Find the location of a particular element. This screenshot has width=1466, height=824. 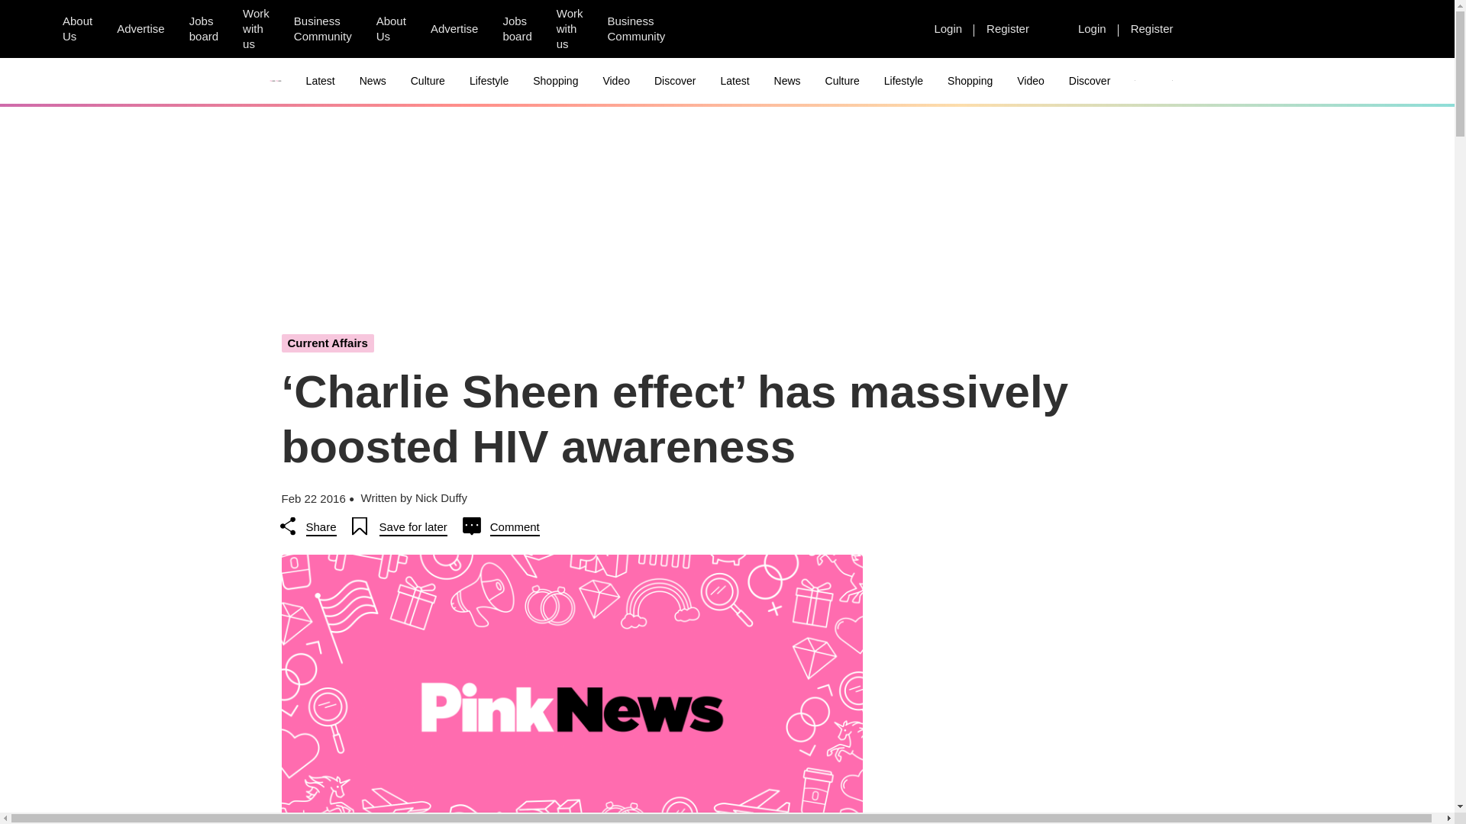

Work with us is located at coordinates (570, 29).